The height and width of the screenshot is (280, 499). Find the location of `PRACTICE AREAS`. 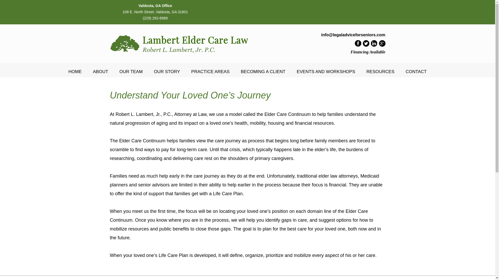

PRACTICE AREAS is located at coordinates (210, 72).